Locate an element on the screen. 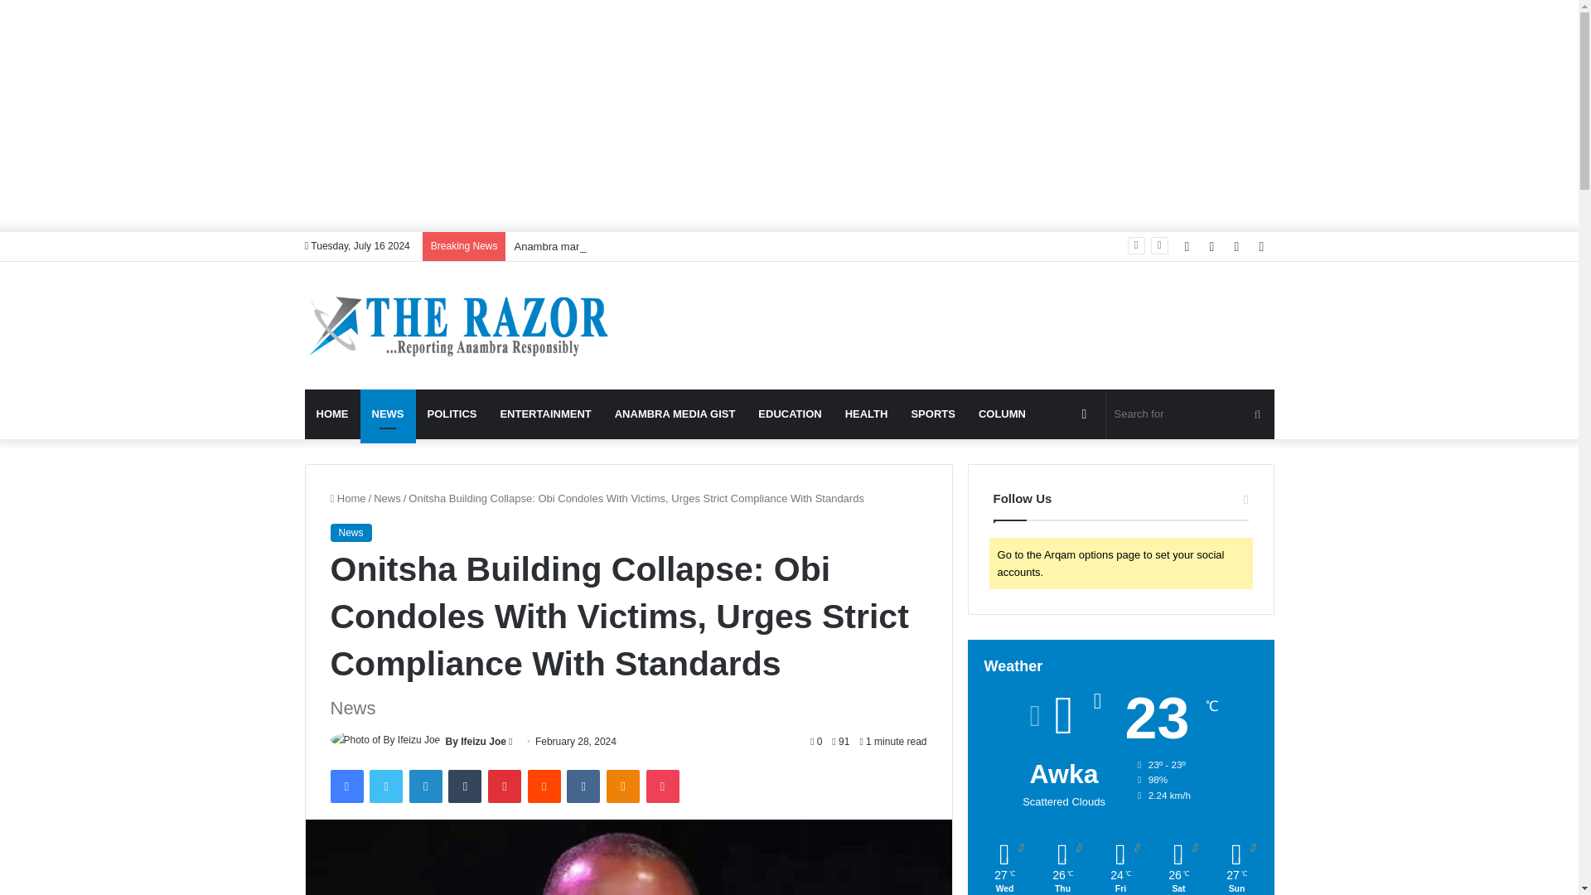  News is located at coordinates (350, 532).